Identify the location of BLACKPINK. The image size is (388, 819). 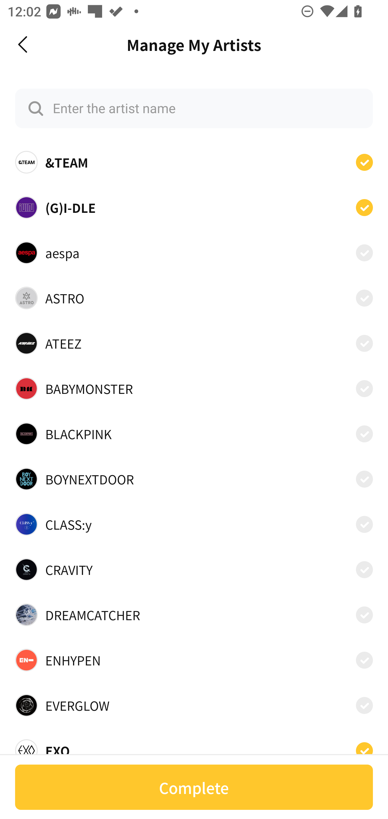
(194, 433).